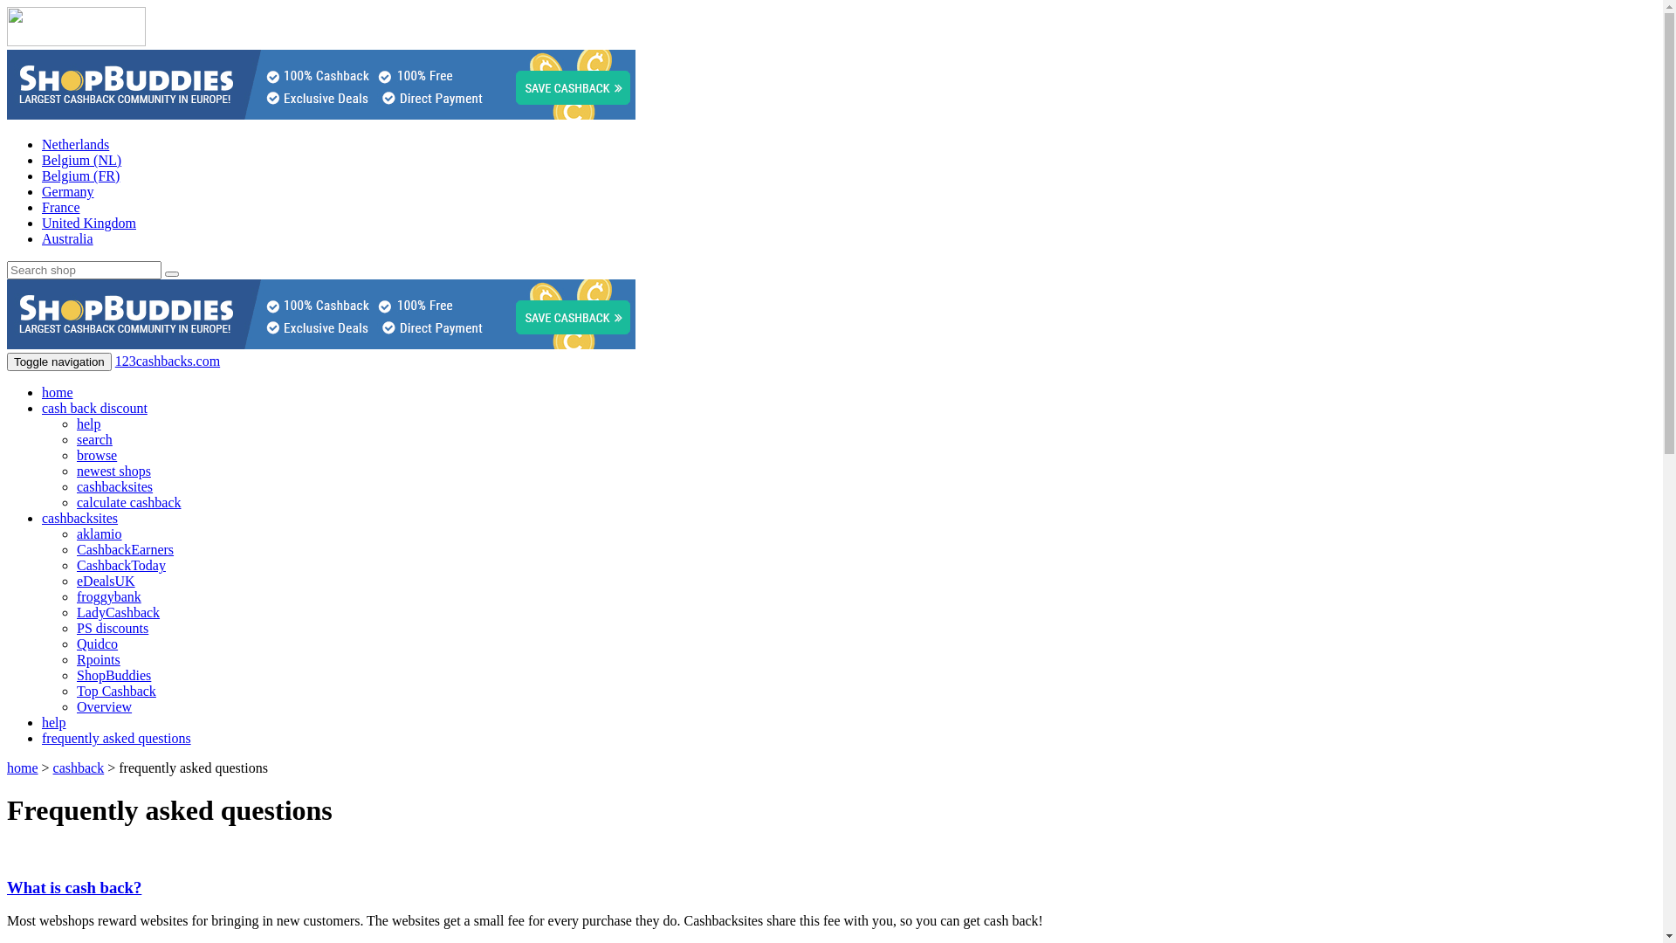  What do you see at coordinates (89, 424) in the screenshot?
I see `help` at bounding box center [89, 424].